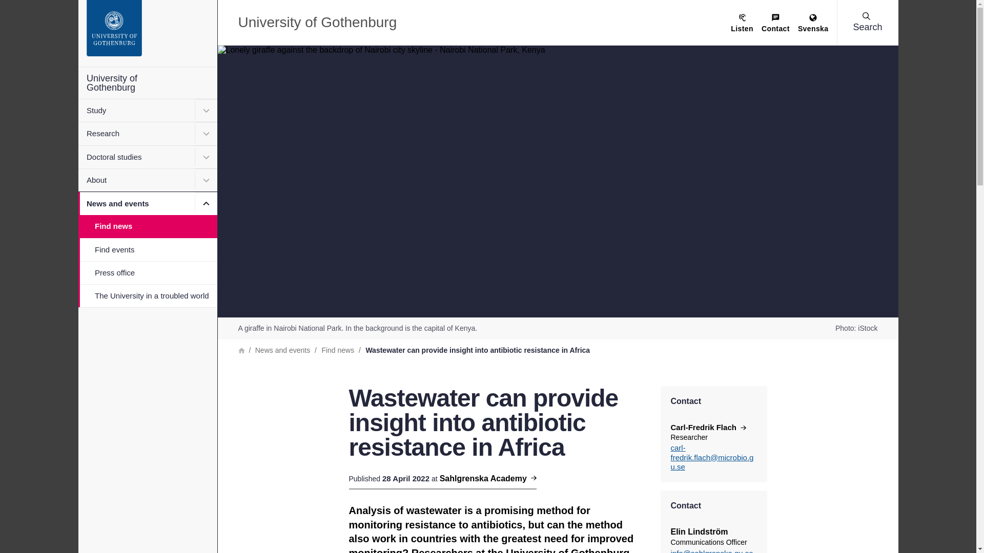 The width and height of the screenshot is (984, 553). What do you see at coordinates (147, 110) in the screenshot?
I see `Study` at bounding box center [147, 110].